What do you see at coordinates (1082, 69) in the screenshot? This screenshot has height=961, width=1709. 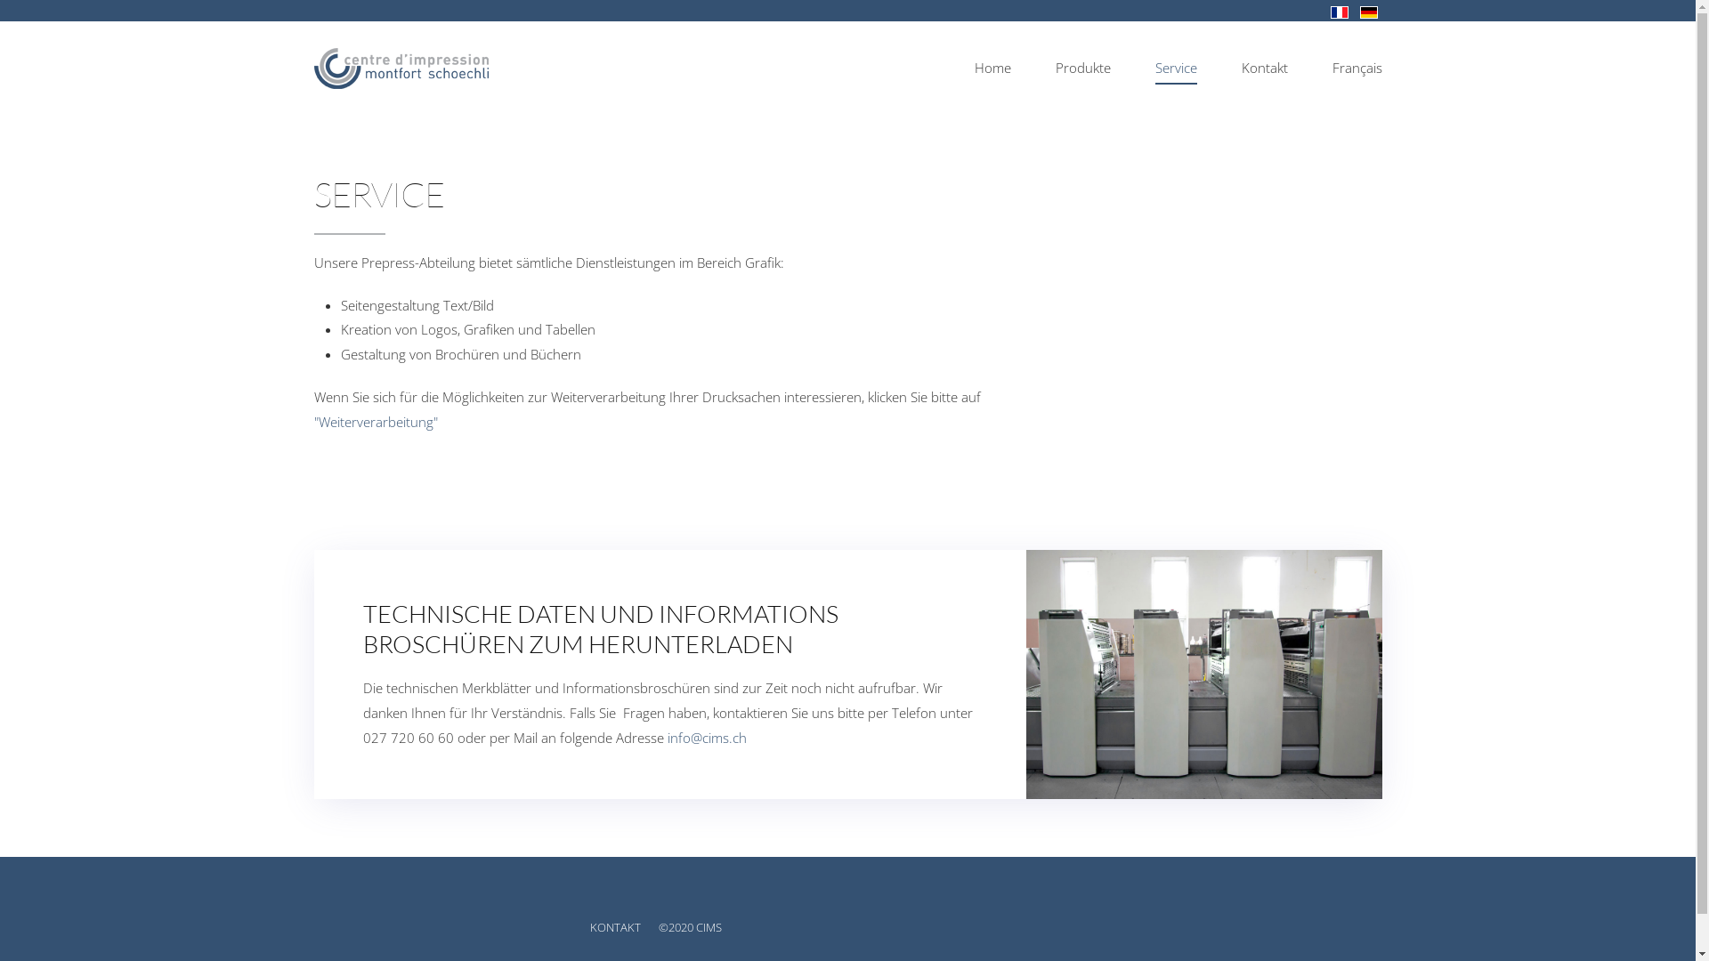 I see `Produkte` at bounding box center [1082, 69].